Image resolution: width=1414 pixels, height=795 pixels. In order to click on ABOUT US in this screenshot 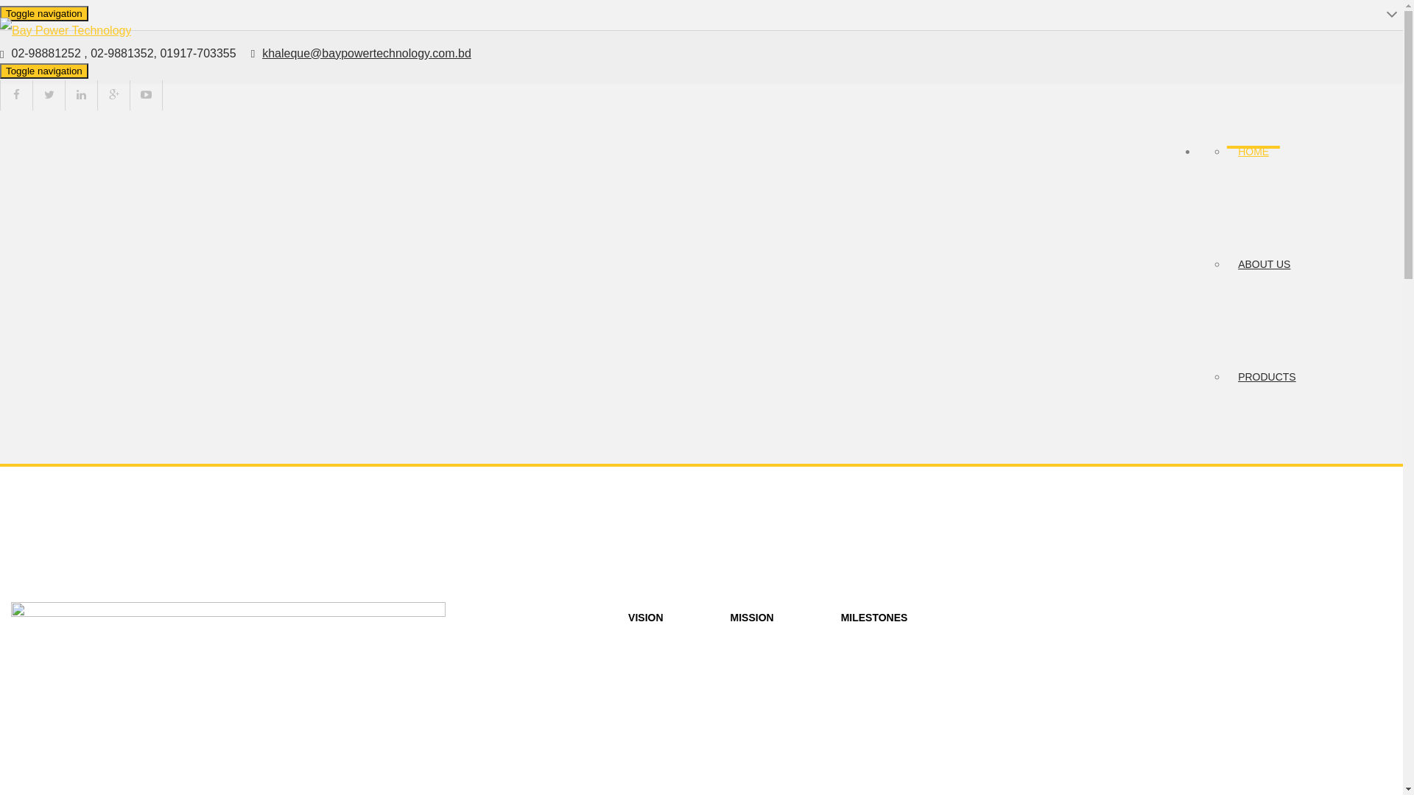, I will do `click(1264, 264)`.